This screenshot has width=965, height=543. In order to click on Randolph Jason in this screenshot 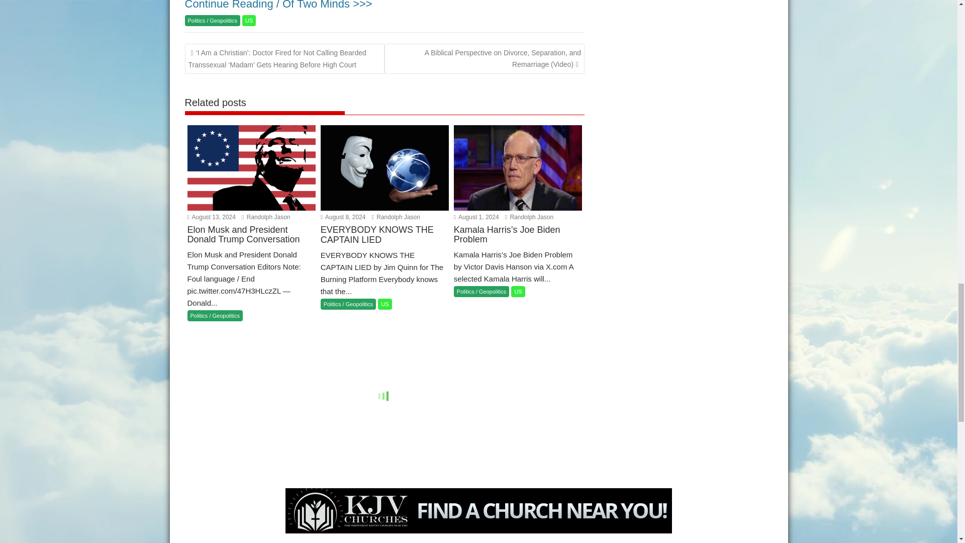, I will do `click(529, 217)`.